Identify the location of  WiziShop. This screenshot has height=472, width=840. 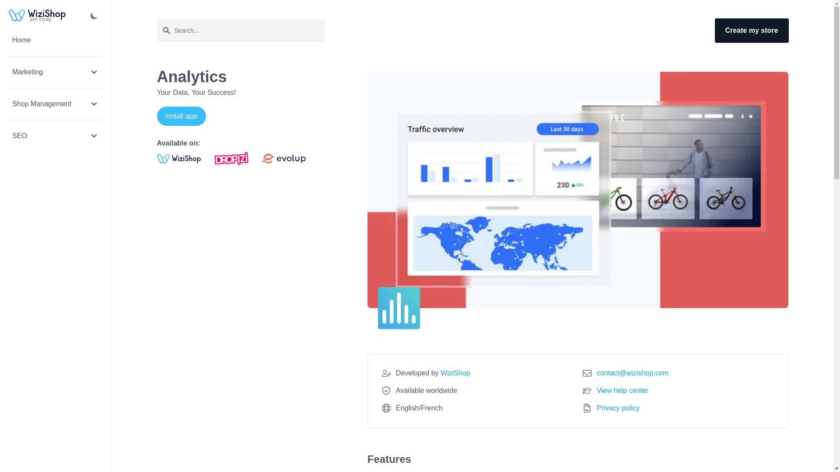
(454, 372).